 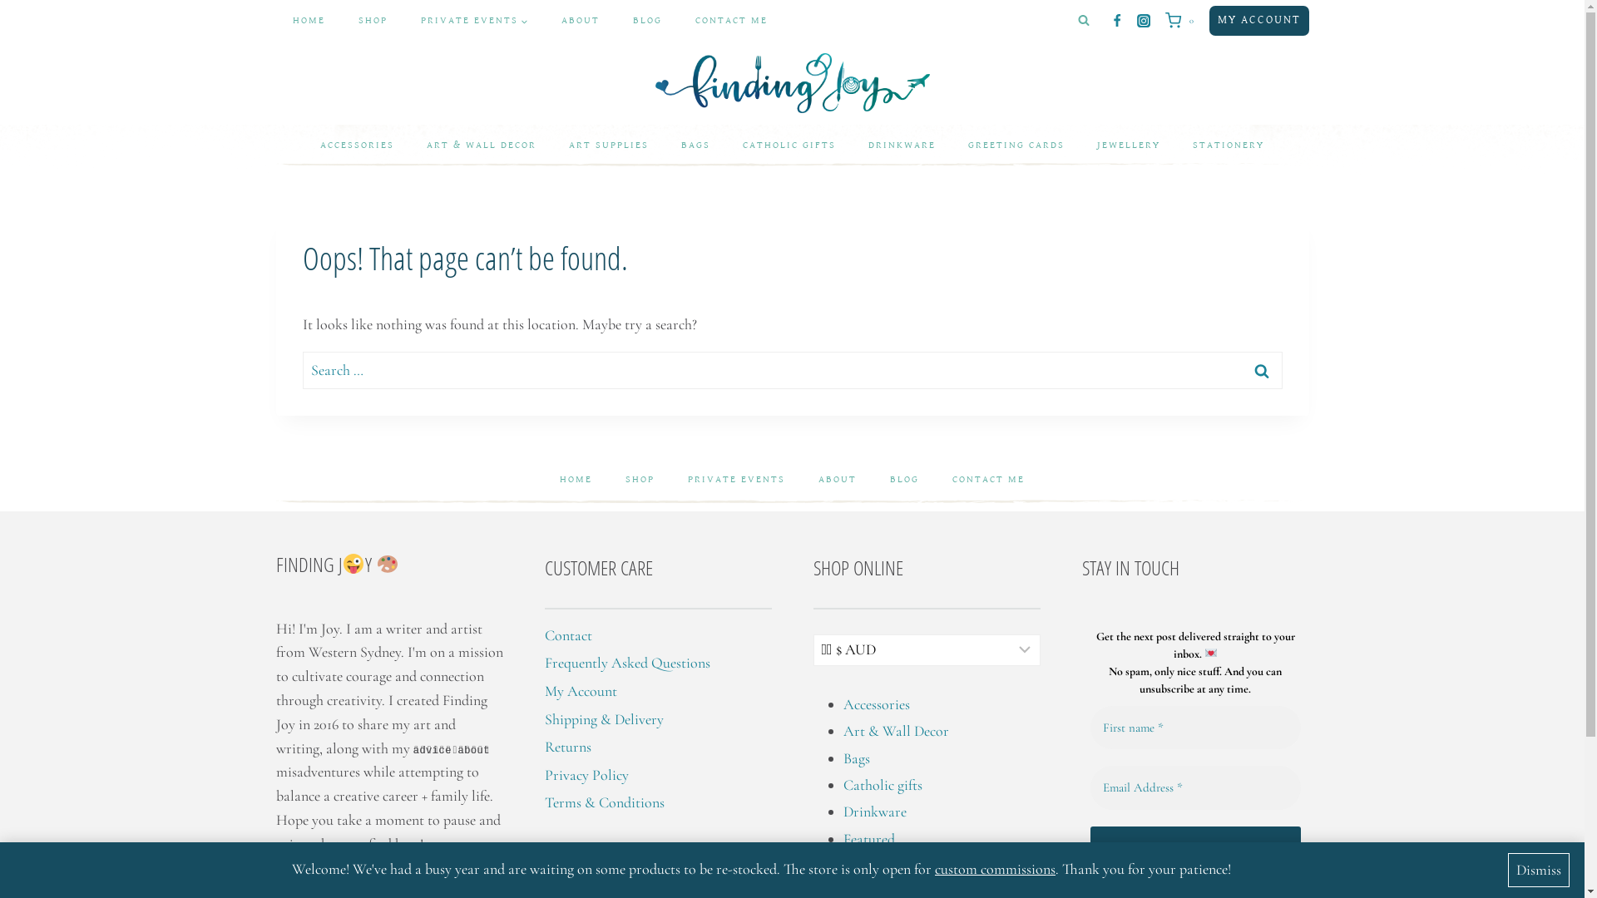 I want to click on PRIVATE EVENTS, so click(x=474, y=21).